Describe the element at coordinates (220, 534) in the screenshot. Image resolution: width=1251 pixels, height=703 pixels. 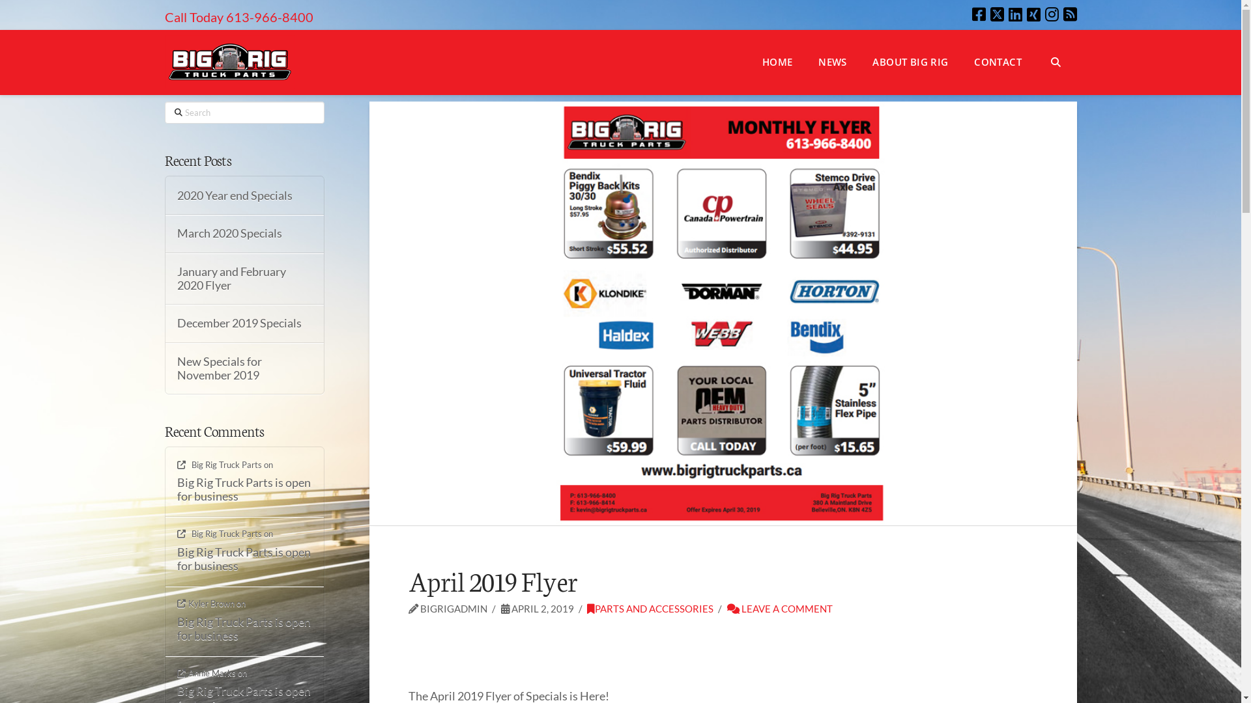
I see `Big Rig Truck Parts` at that location.